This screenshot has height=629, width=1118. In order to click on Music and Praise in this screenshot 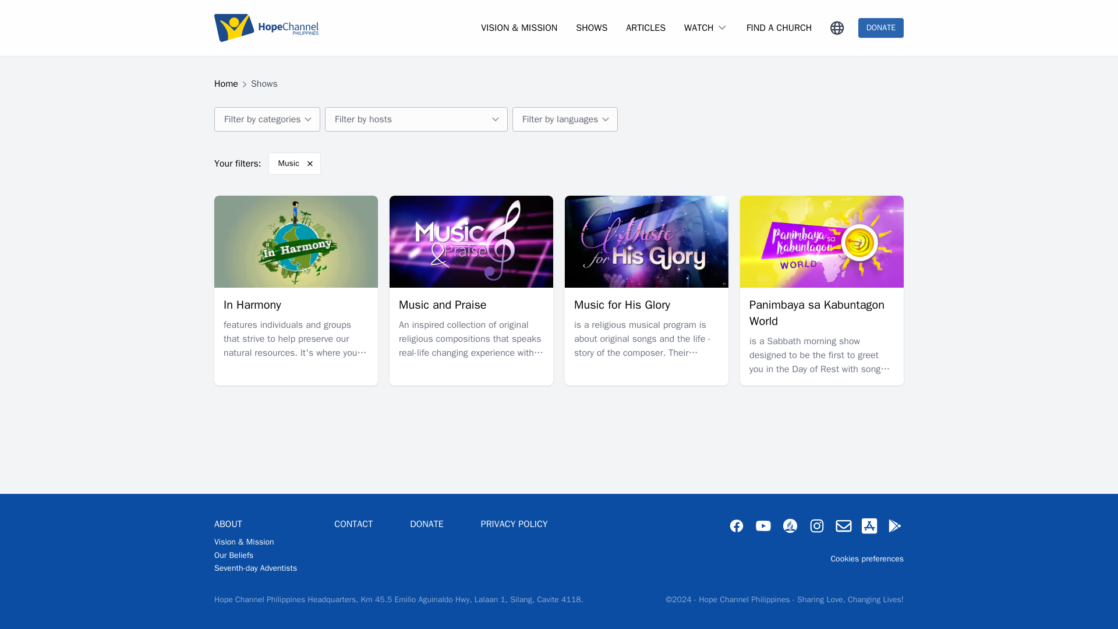, I will do `click(443, 304)`.